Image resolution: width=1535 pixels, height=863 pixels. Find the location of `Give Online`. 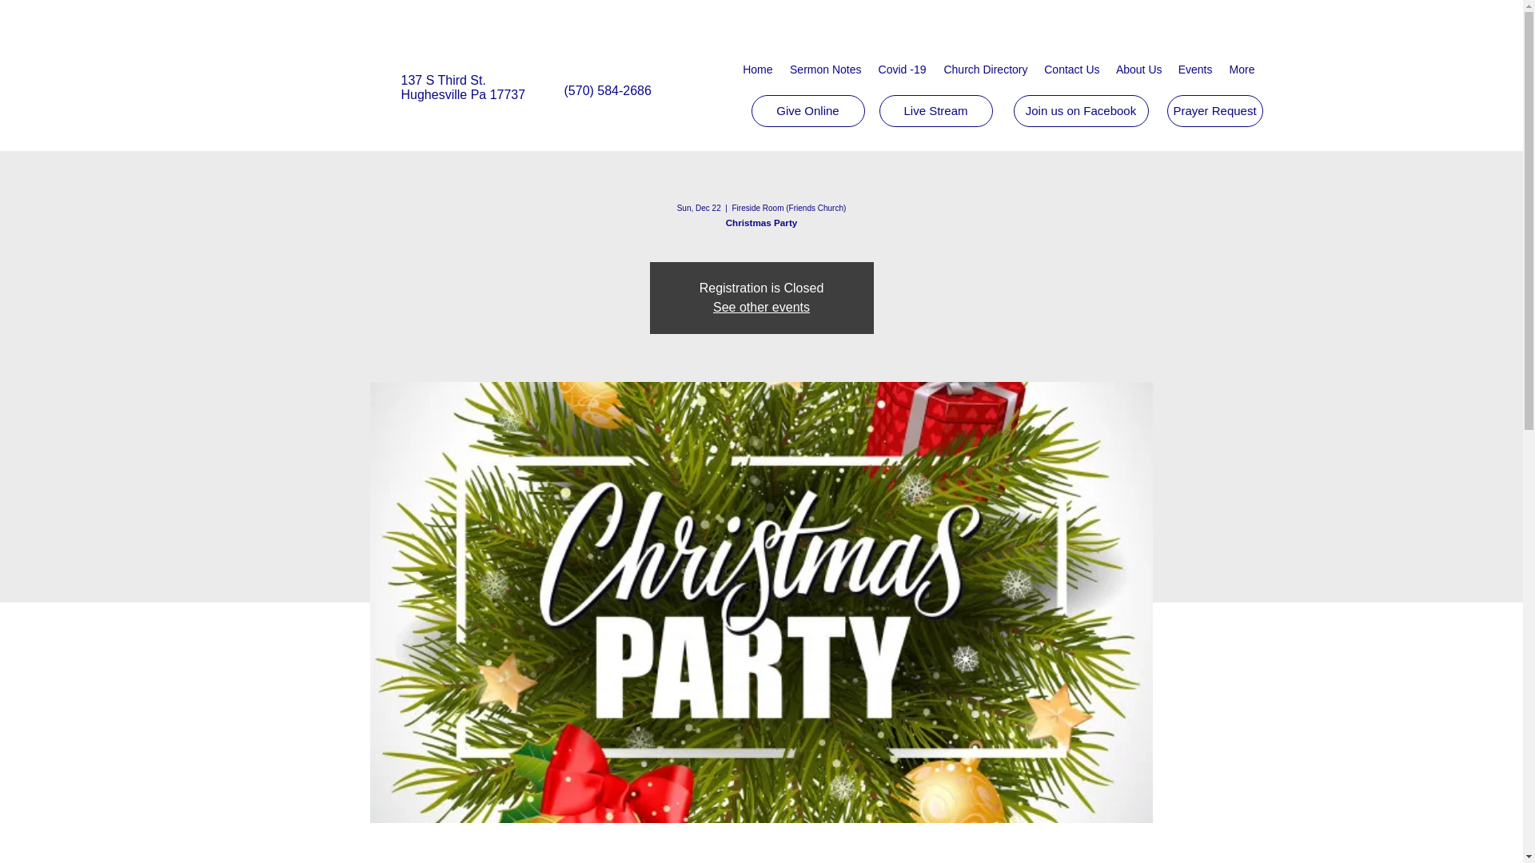

Give Online is located at coordinates (808, 110).